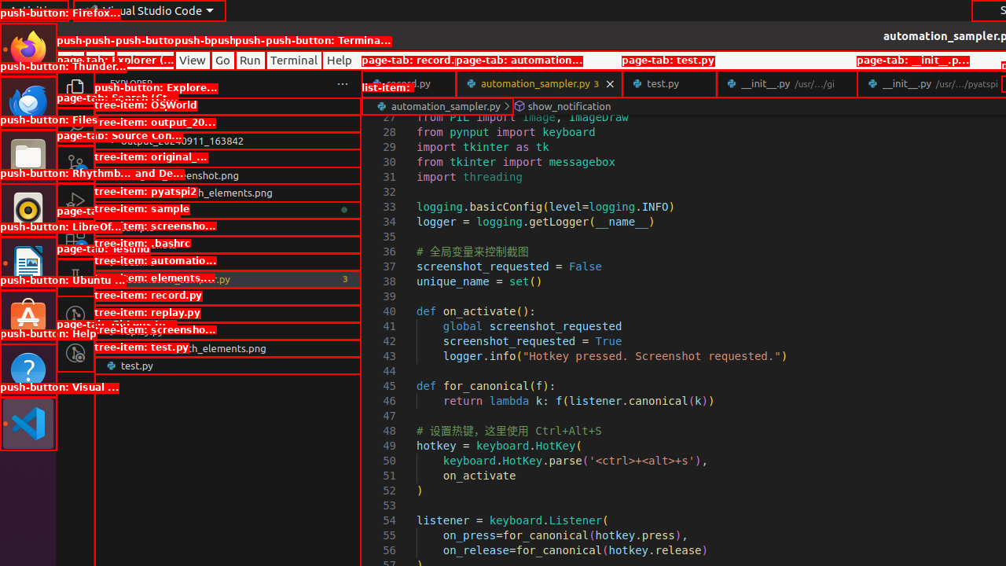 The height and width of the screenshot is (566, 1006). Describe the element at coordinates (228, 262) in the screenshot. I see `.bashrc` at that location.